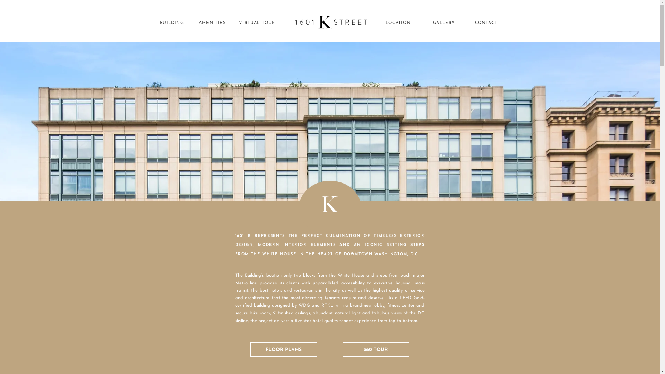 The width and height of the screenshot is (665, 374). What do you see at coordinates (172, 23) in the screenshot?
I see `BUILDING` at bounding box center [172, 23].